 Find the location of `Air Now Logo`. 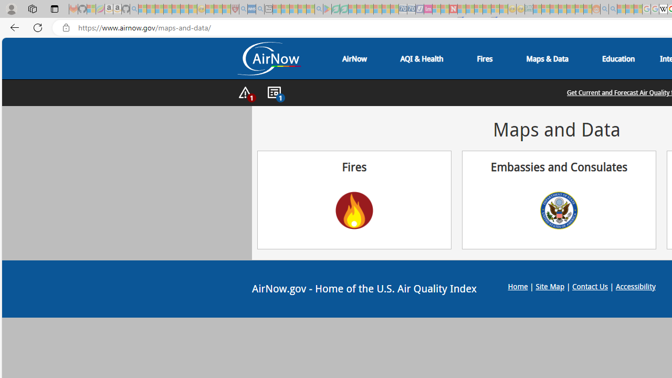

Air Now Logo is located at coordinates (269, 58).